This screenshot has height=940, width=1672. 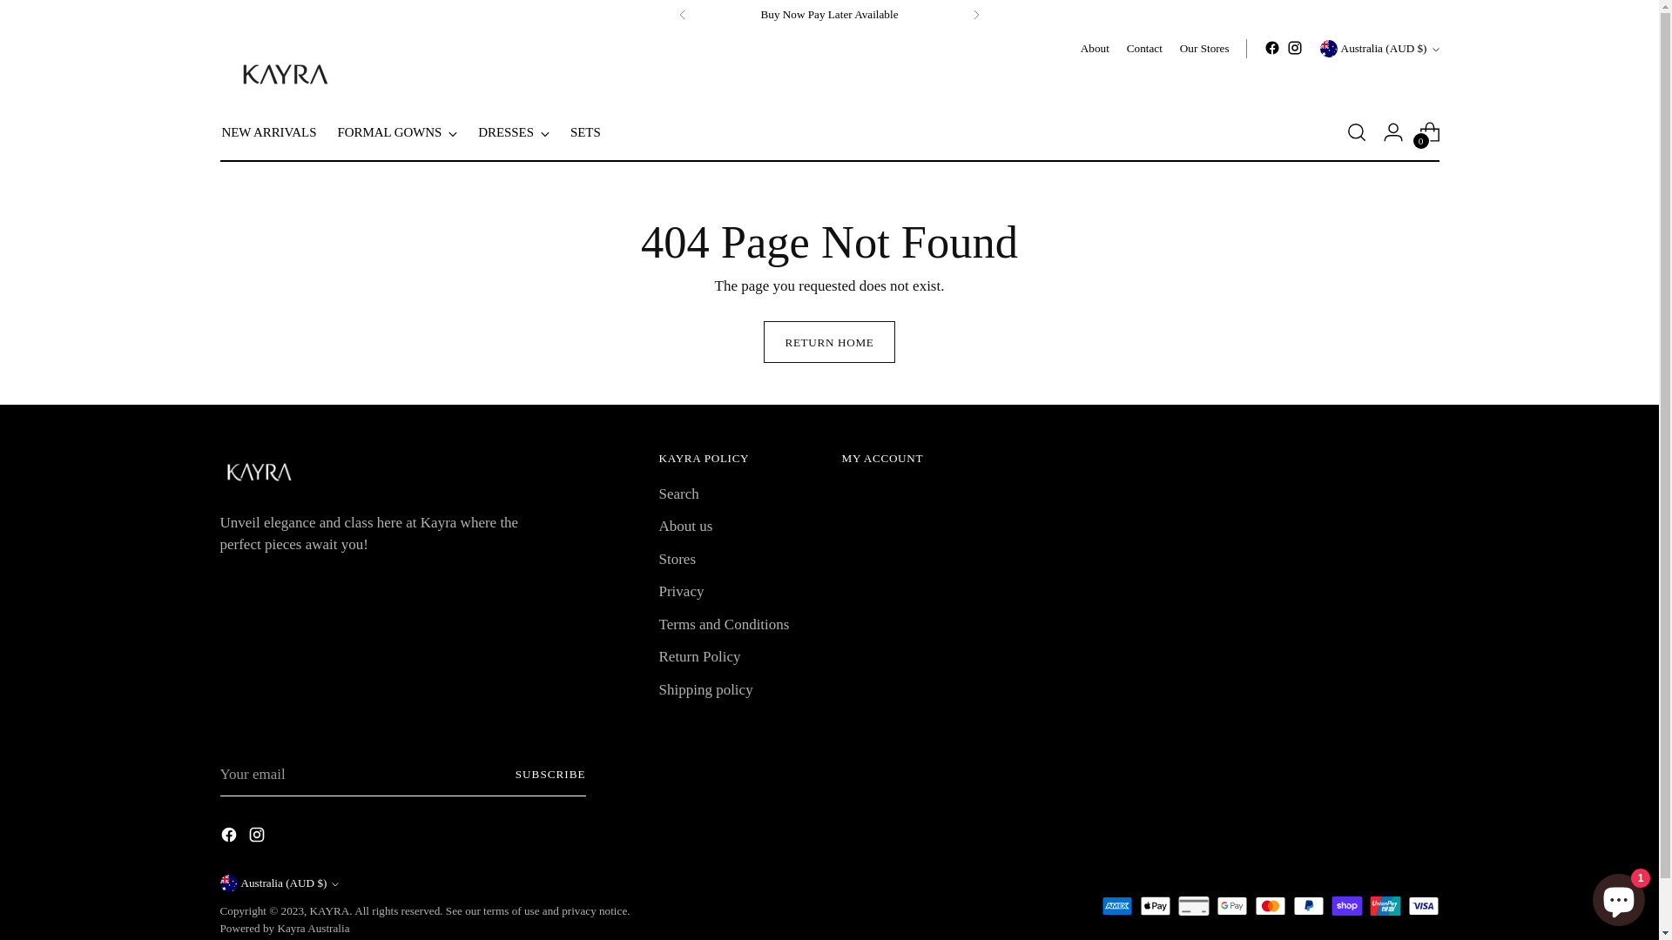 What do you see at coordinates (683, 15) in the screenshot?
I see `Previous` at bounding box center [683, 15].